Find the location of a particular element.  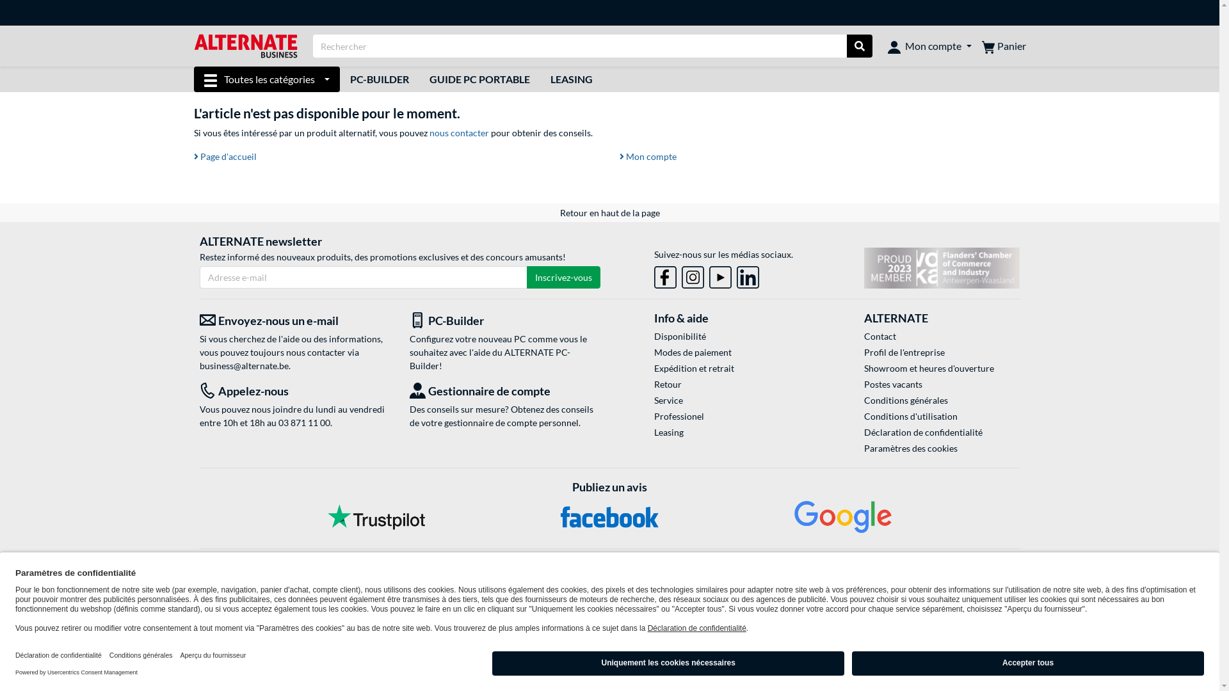

03 871 11 00 is located at coordinates (303, 422).